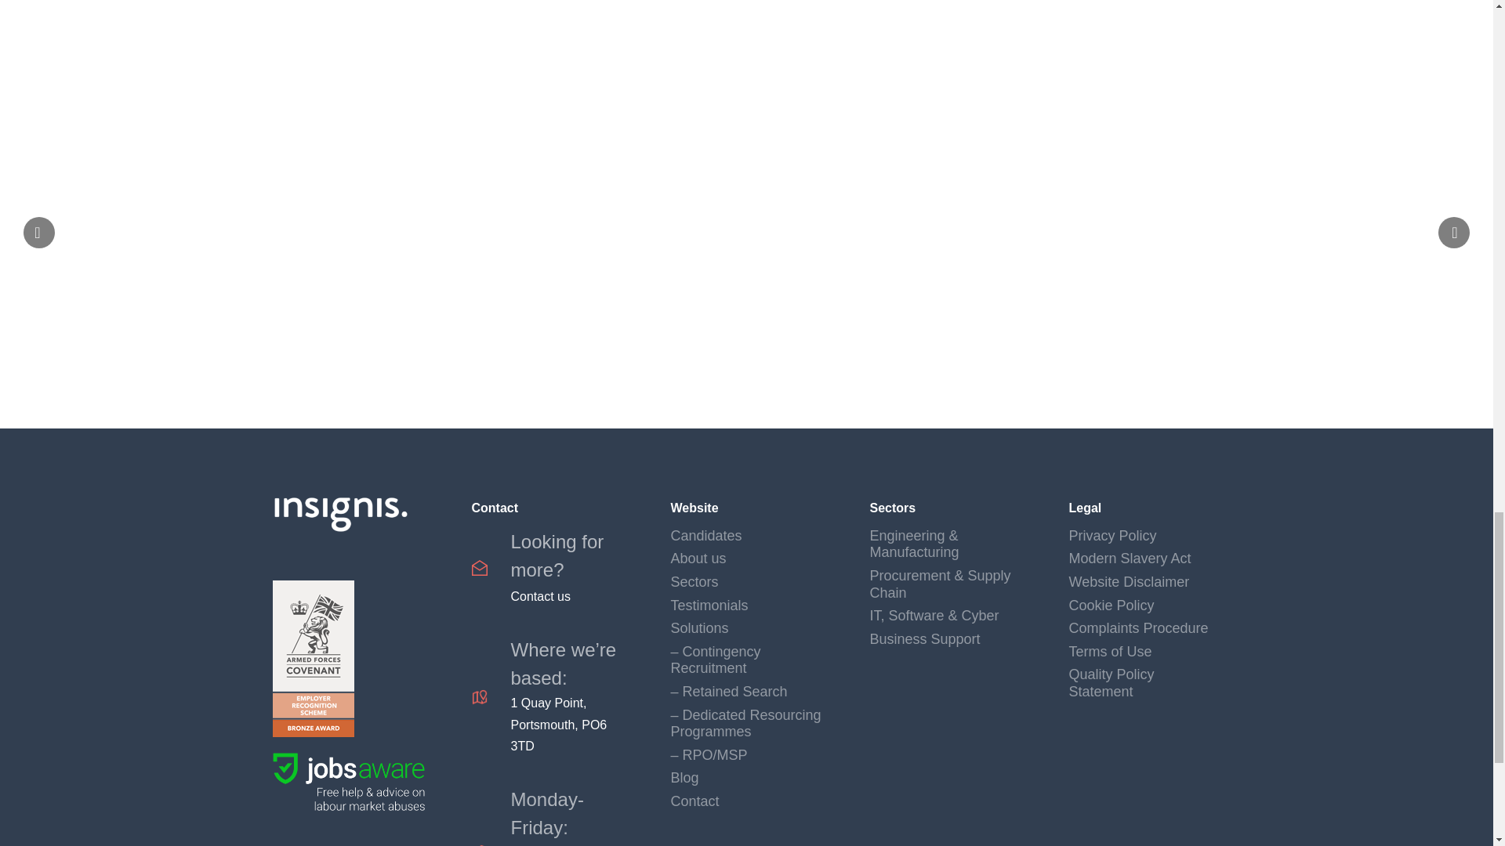 This screenshot has height=846, width=1505. Describe the element at coordinates (548, 567) in the screenshot. I see `Contact` at that location.